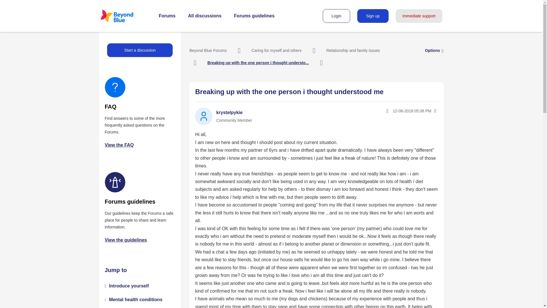 This screenshot has height=308, width=547. I want to click on Beyond Blue Website, so click(124, 16).